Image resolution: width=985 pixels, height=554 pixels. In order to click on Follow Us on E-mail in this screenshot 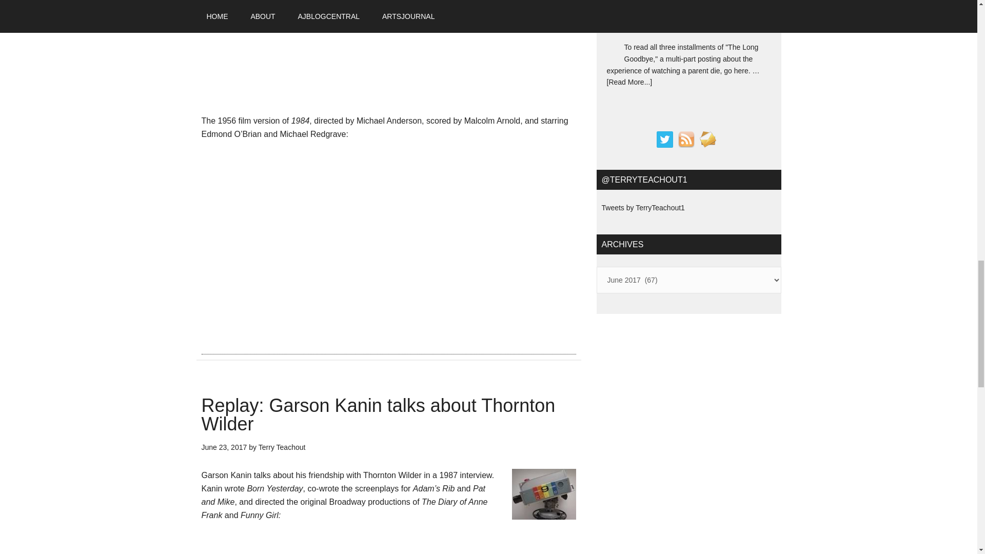, I will do `click(707, 140)`.